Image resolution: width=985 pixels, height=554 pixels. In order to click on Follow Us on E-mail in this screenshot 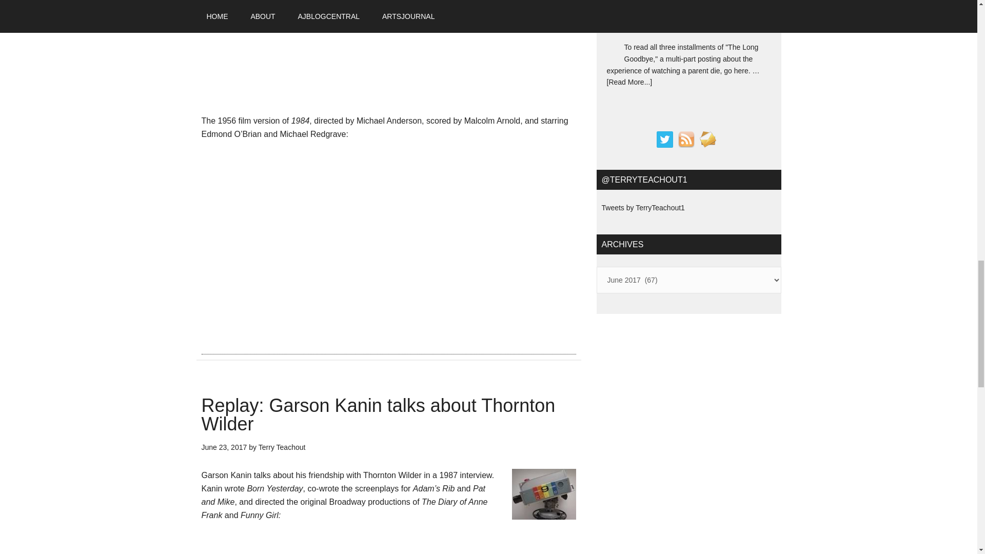, I will do `click(707, 140)`.